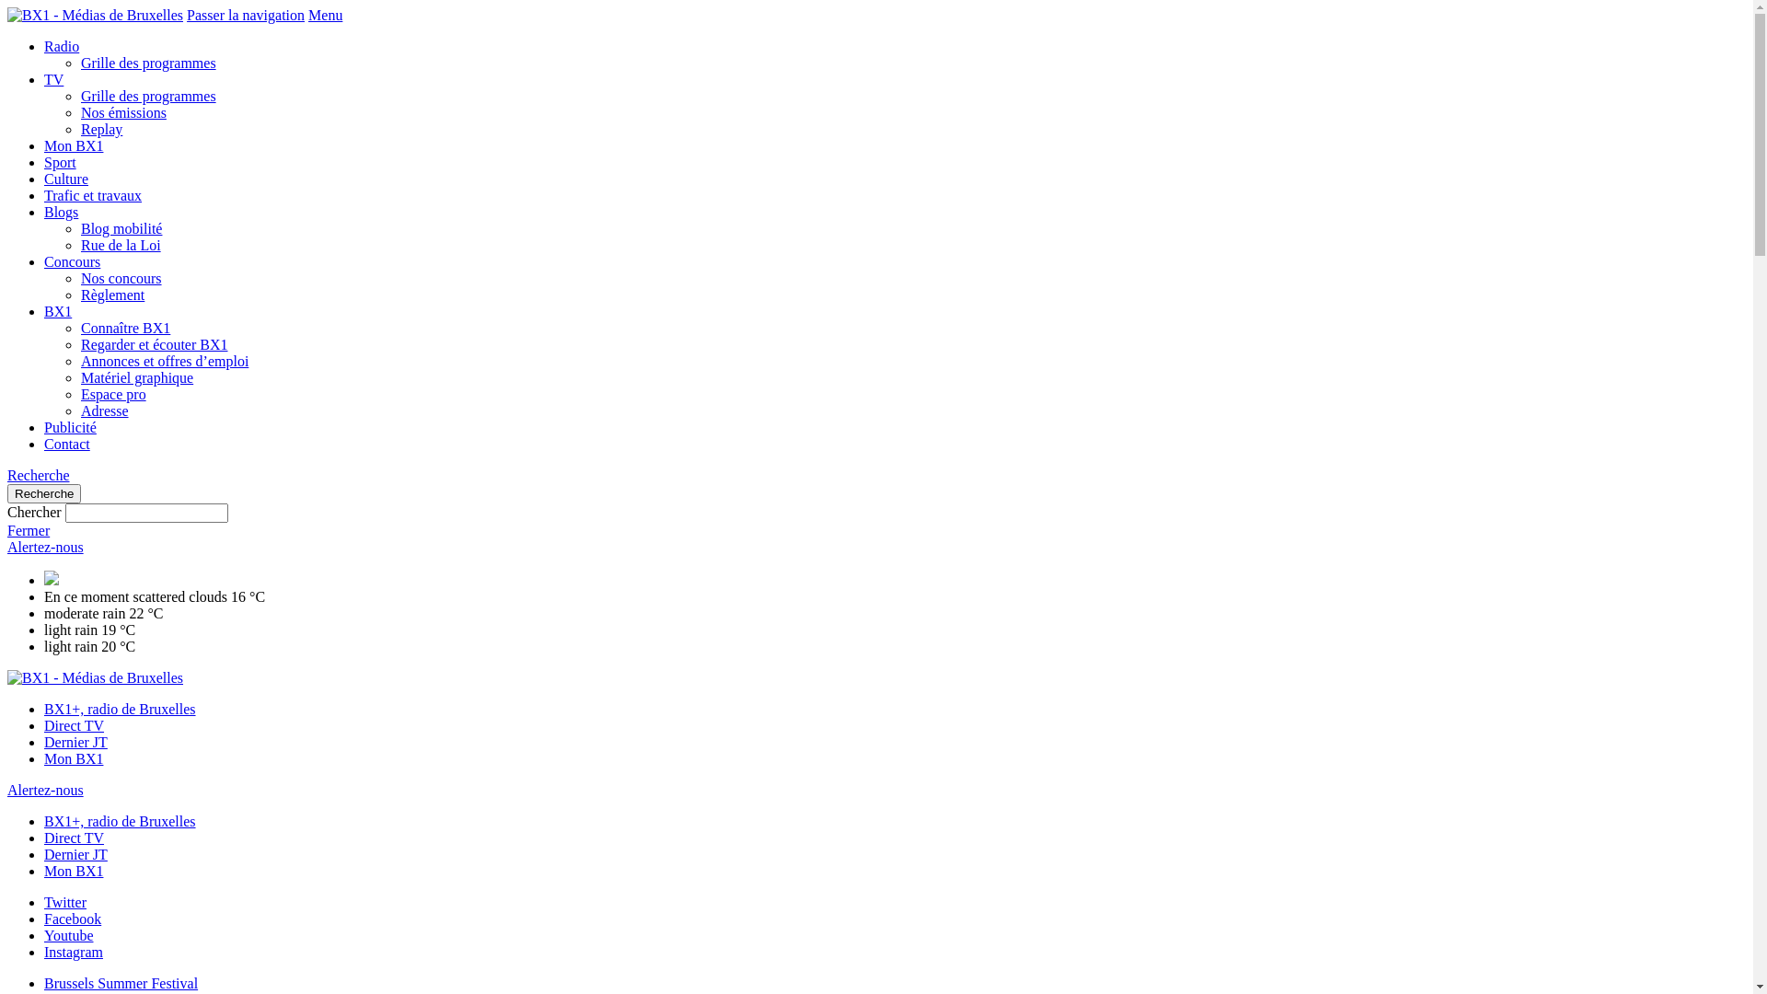 The height and width of the screenshot is (994, 1767). Describe the element at coordinates (74, 758) in the screenshot. I see `Mon BX1` at that location.